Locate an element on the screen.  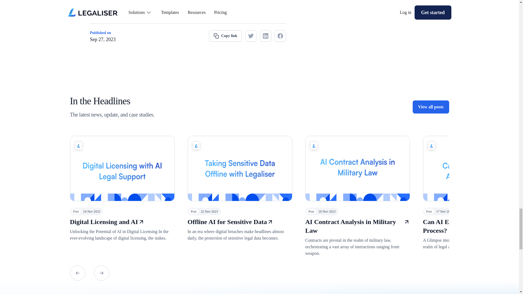
Digital Licensing and AI is located at coordinates (104, 222).